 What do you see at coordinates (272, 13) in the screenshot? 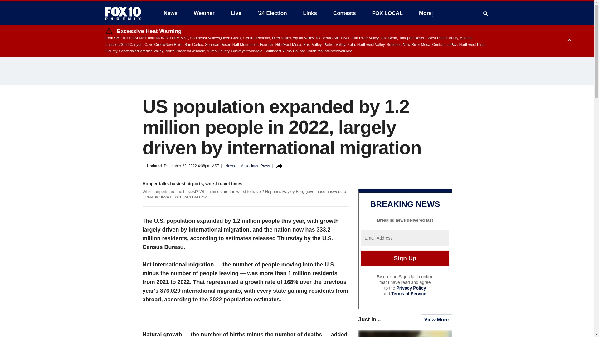
I see `'24 Election` at bounding box center [272, 13].